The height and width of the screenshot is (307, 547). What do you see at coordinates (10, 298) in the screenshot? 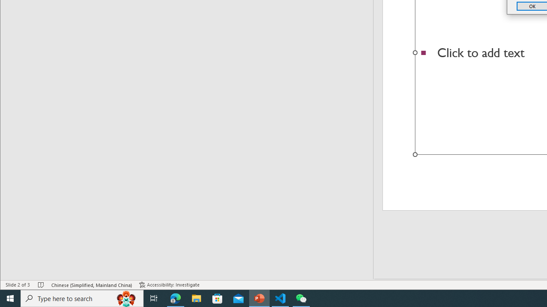
I see `Start` at bounding box center [10, 298].